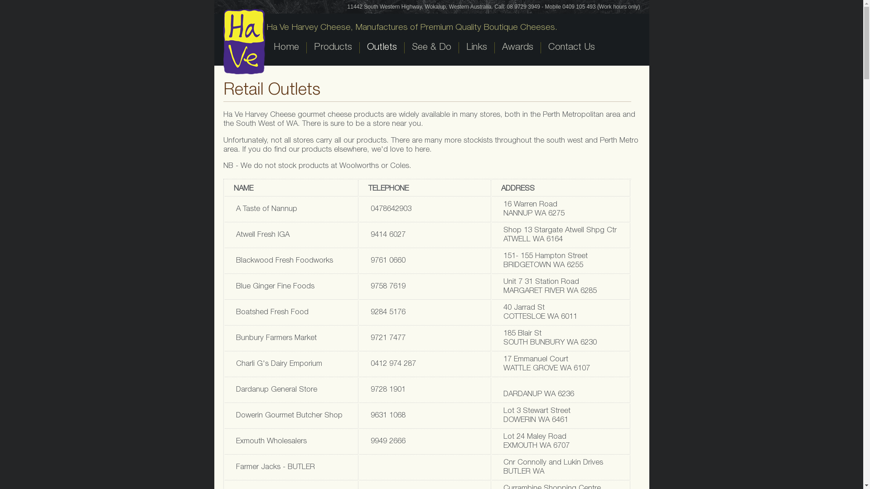 The width and height of the screenshot is (870, 489). Describe the element at coordinates (286, 48) in the screenshot. I see `Home` at that location.